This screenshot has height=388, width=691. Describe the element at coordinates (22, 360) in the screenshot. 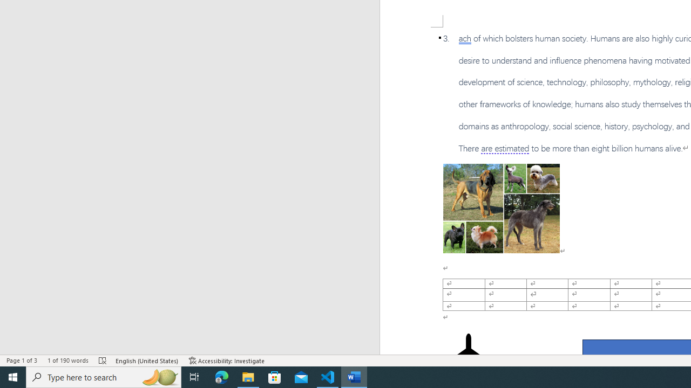

I see `Page Number Page 1 of 3` at that location.